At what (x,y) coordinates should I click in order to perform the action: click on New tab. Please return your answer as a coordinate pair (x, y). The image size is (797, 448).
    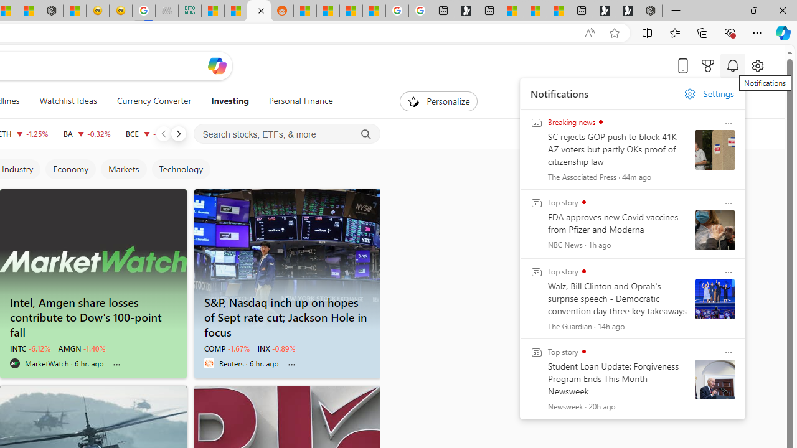
    Looking at the image, I should click on (582, 11).